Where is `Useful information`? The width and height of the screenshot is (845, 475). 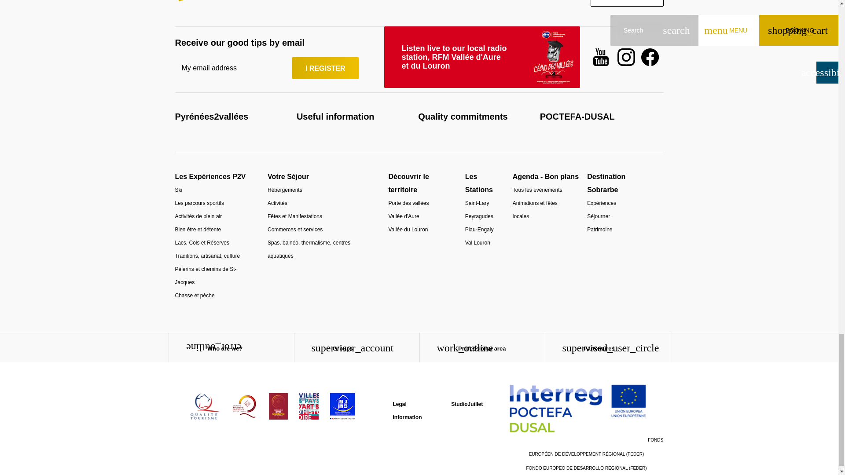
Useful information is located at coordinates (335, 116).